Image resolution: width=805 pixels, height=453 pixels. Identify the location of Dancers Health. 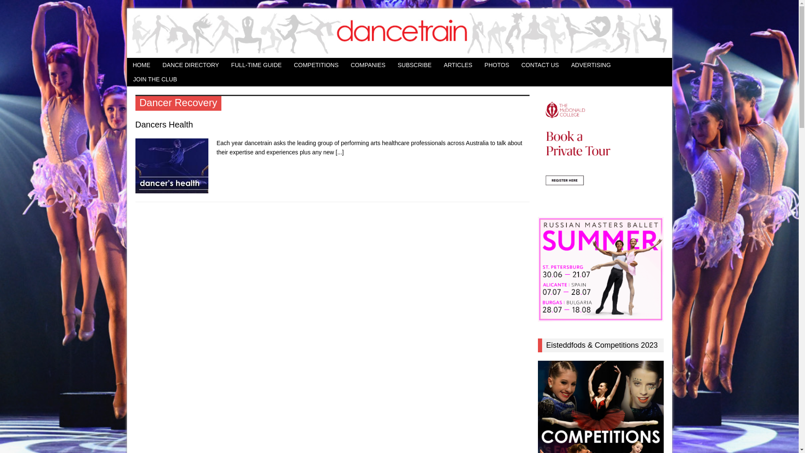
(164, 125).